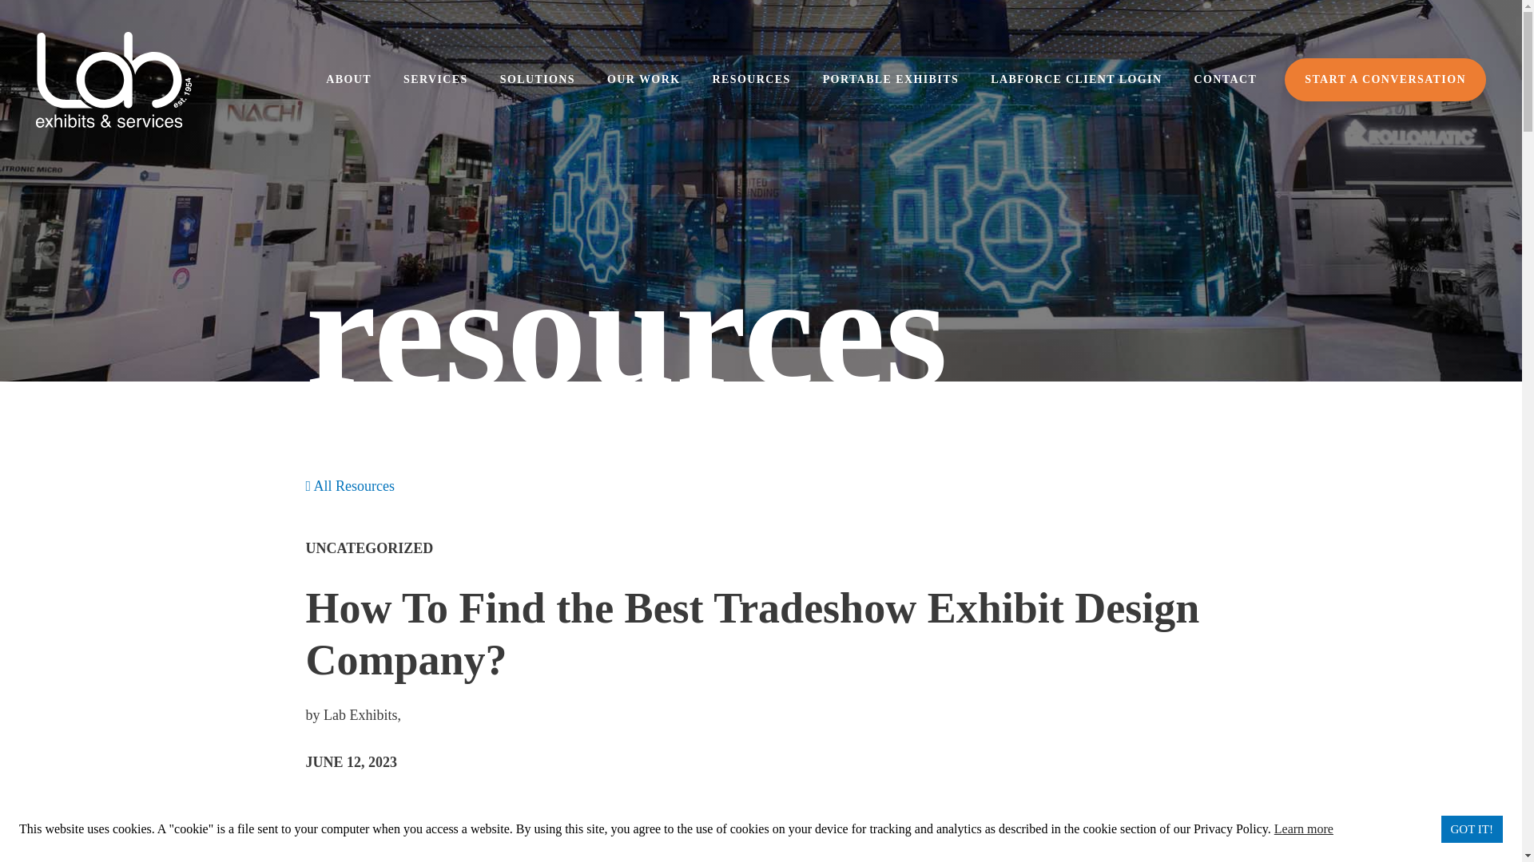 The width and height of the screenshot is (1534, 862). What do you see at coordinates (1304, 828) in the screenshot?
I see `Learn more` at bounding box center [1304, 828].